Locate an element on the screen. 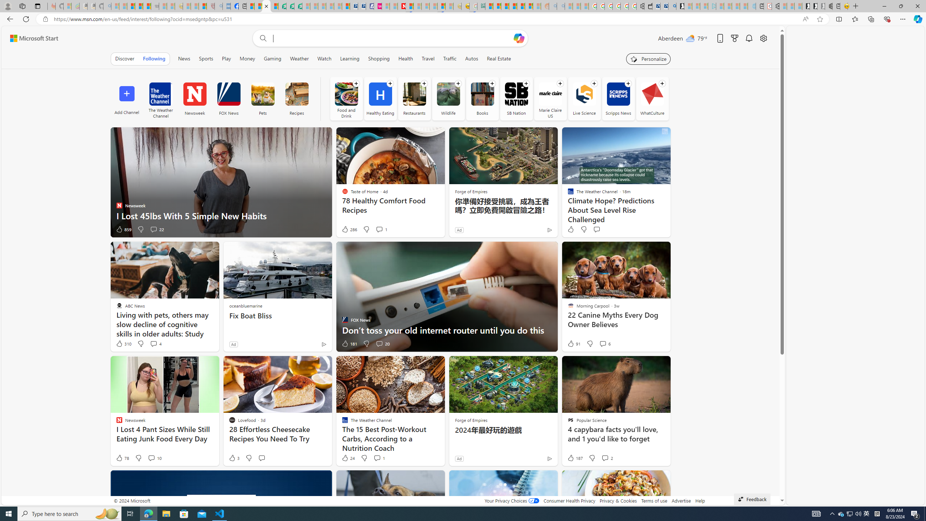  Recipes is located at coordinates (297, 94).